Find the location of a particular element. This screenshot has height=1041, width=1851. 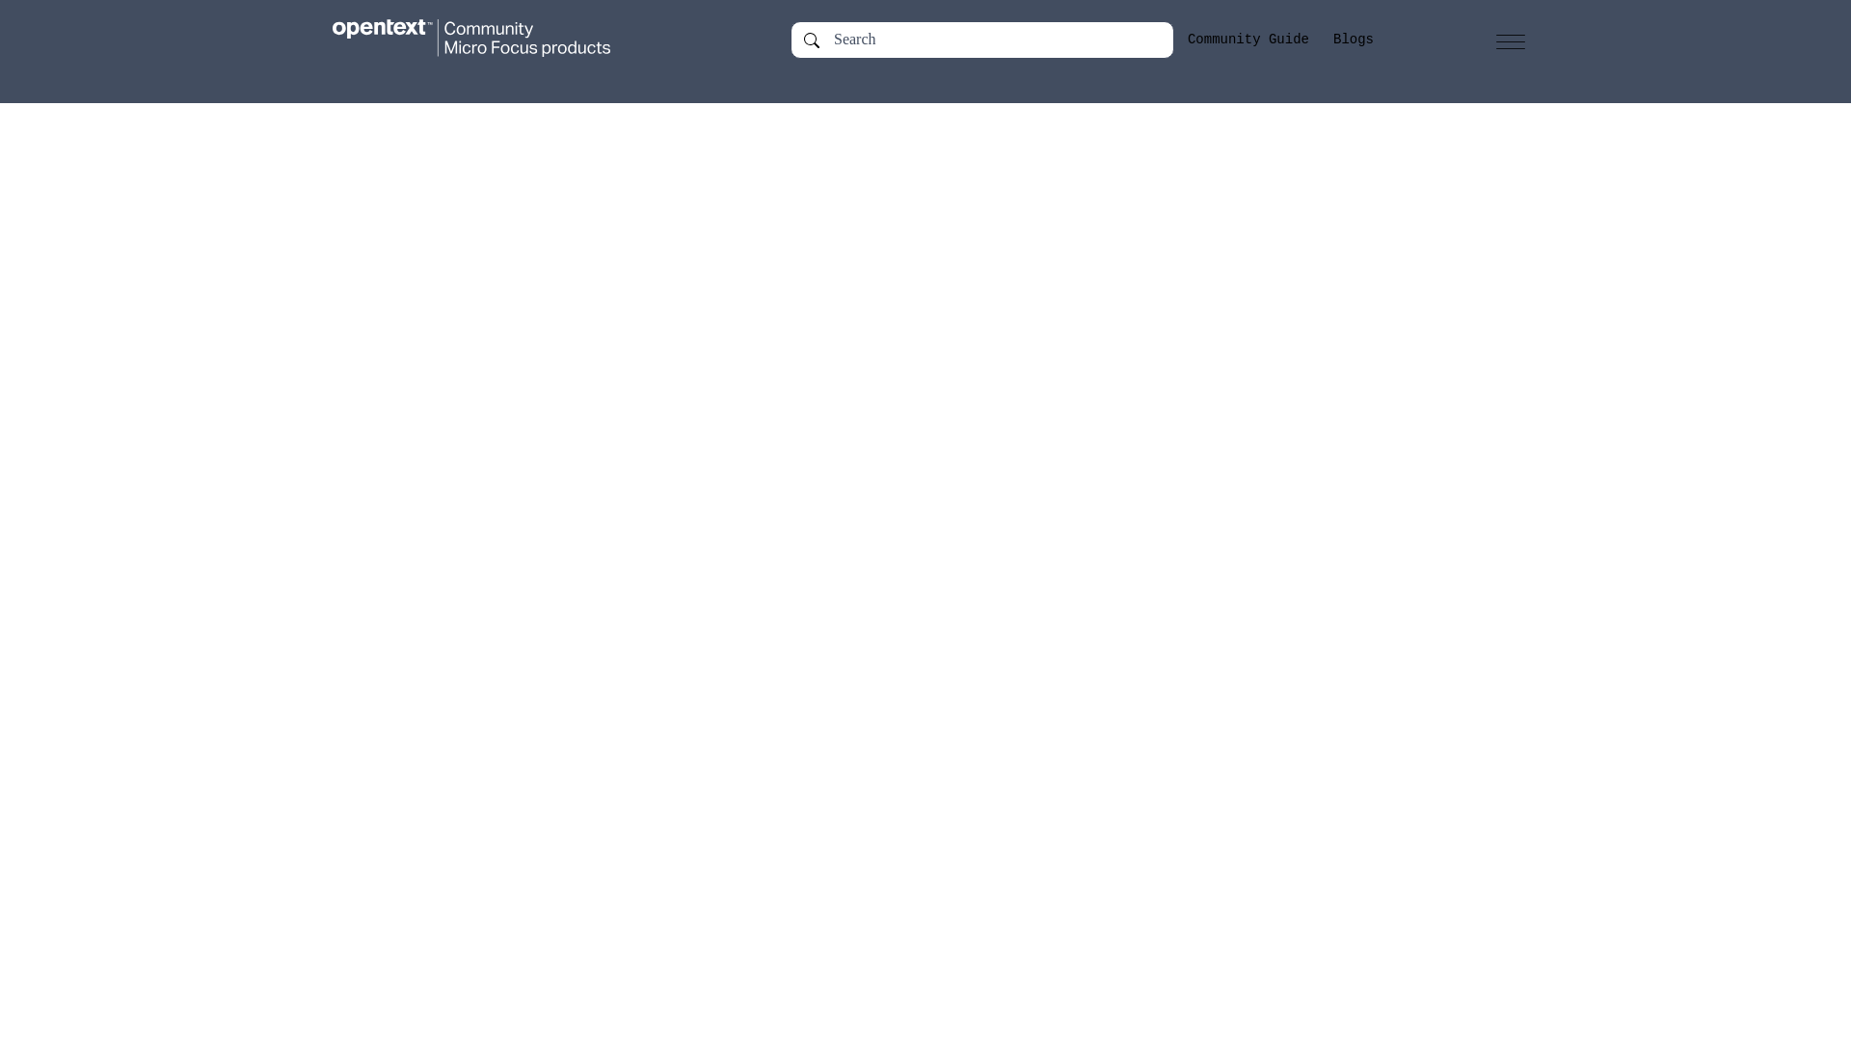

Blogs is located at coordinates (1353, 40).